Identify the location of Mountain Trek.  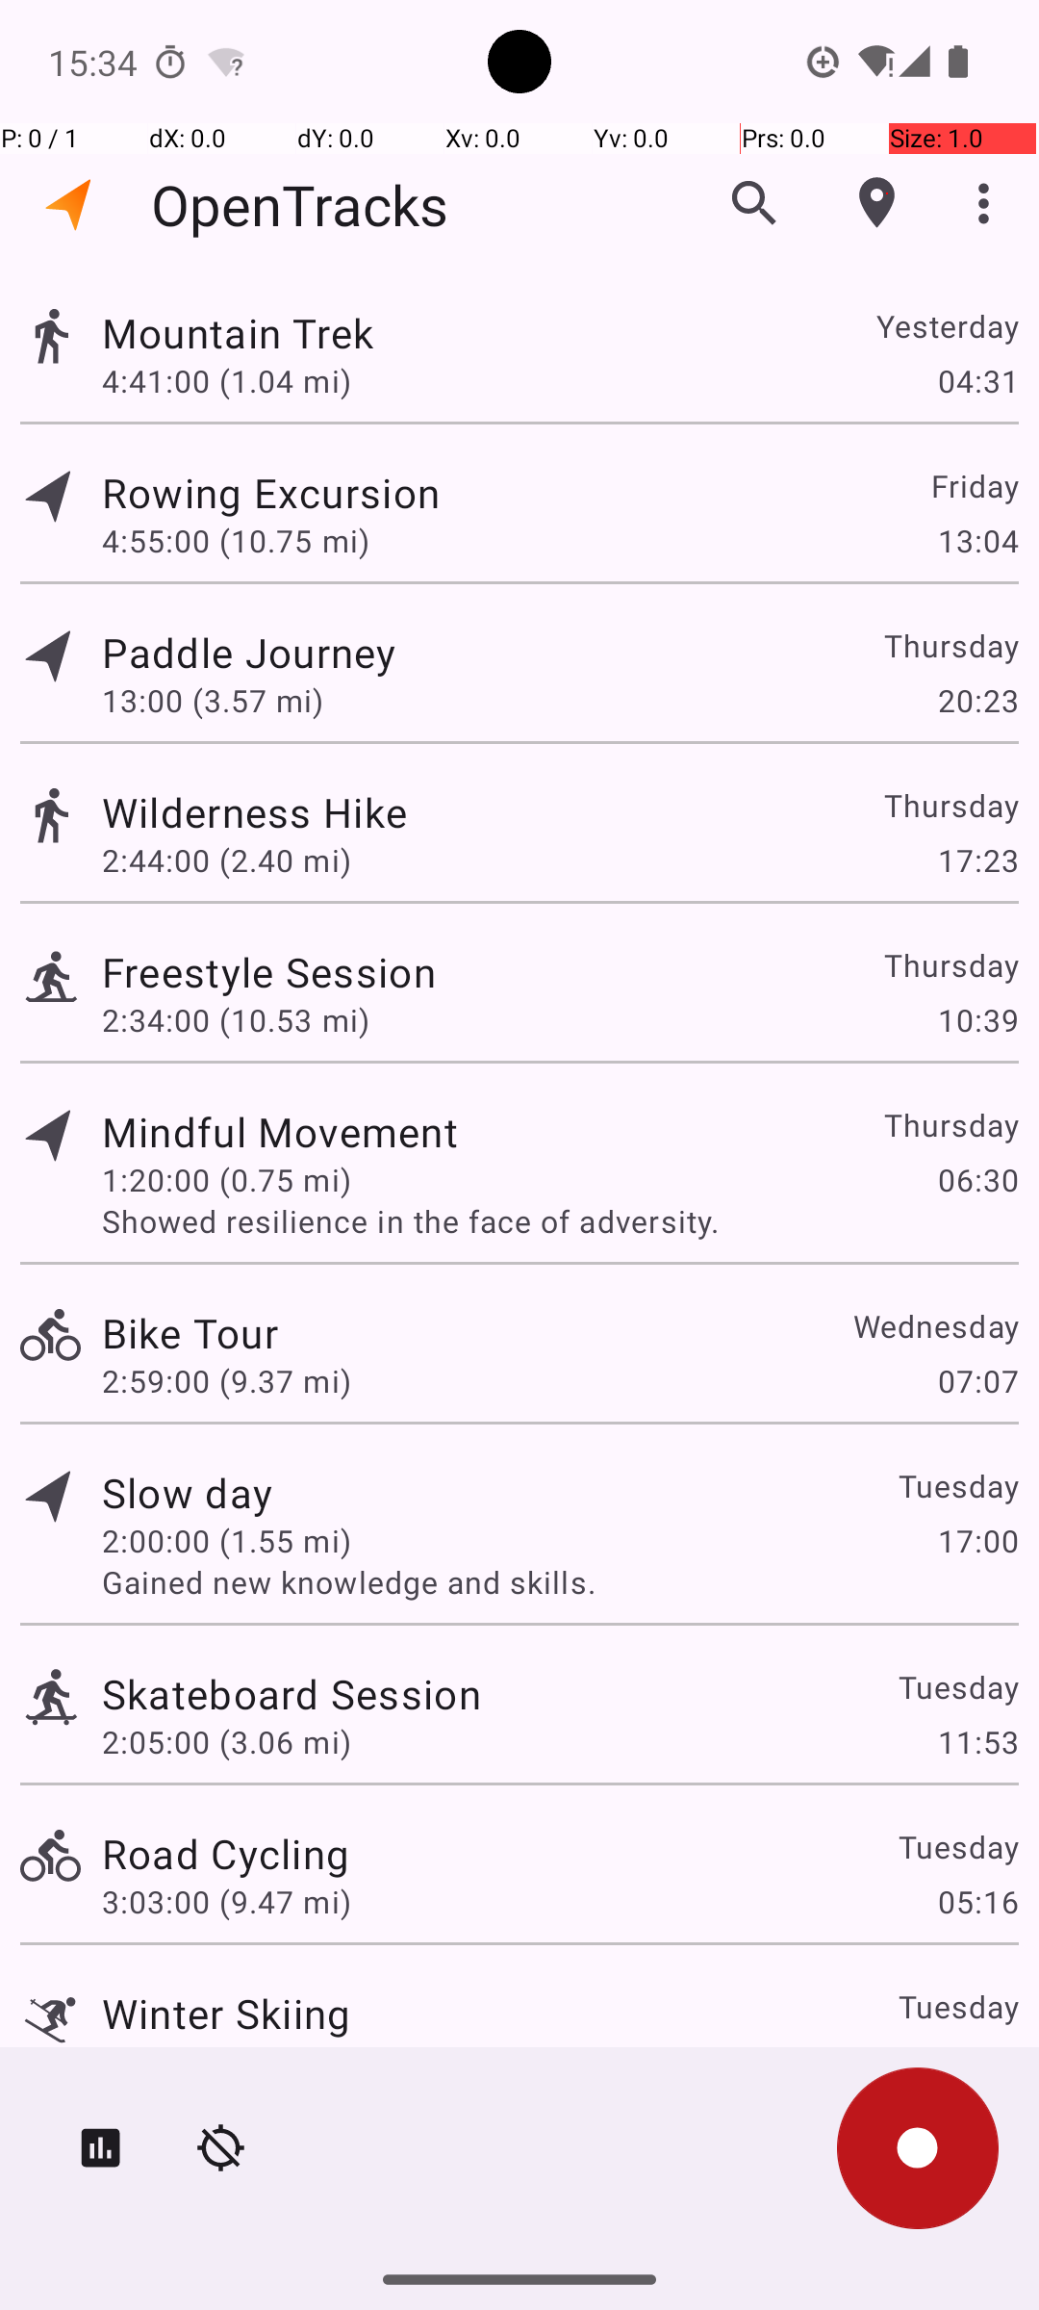
(239, 333).